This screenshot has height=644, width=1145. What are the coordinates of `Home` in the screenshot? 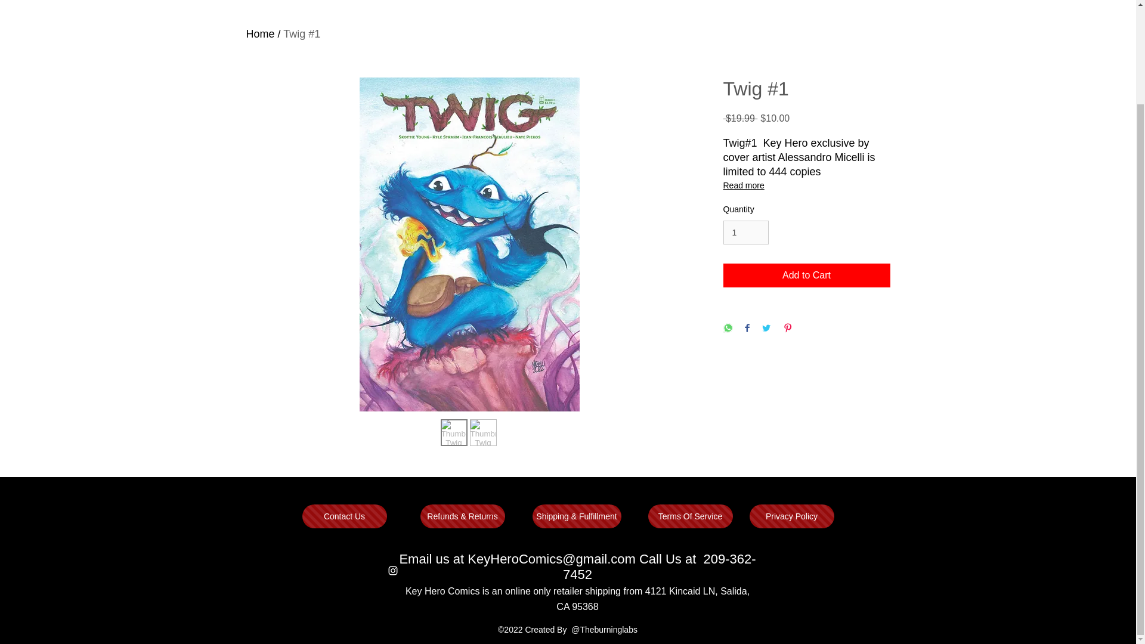 It's located at (260, 33).